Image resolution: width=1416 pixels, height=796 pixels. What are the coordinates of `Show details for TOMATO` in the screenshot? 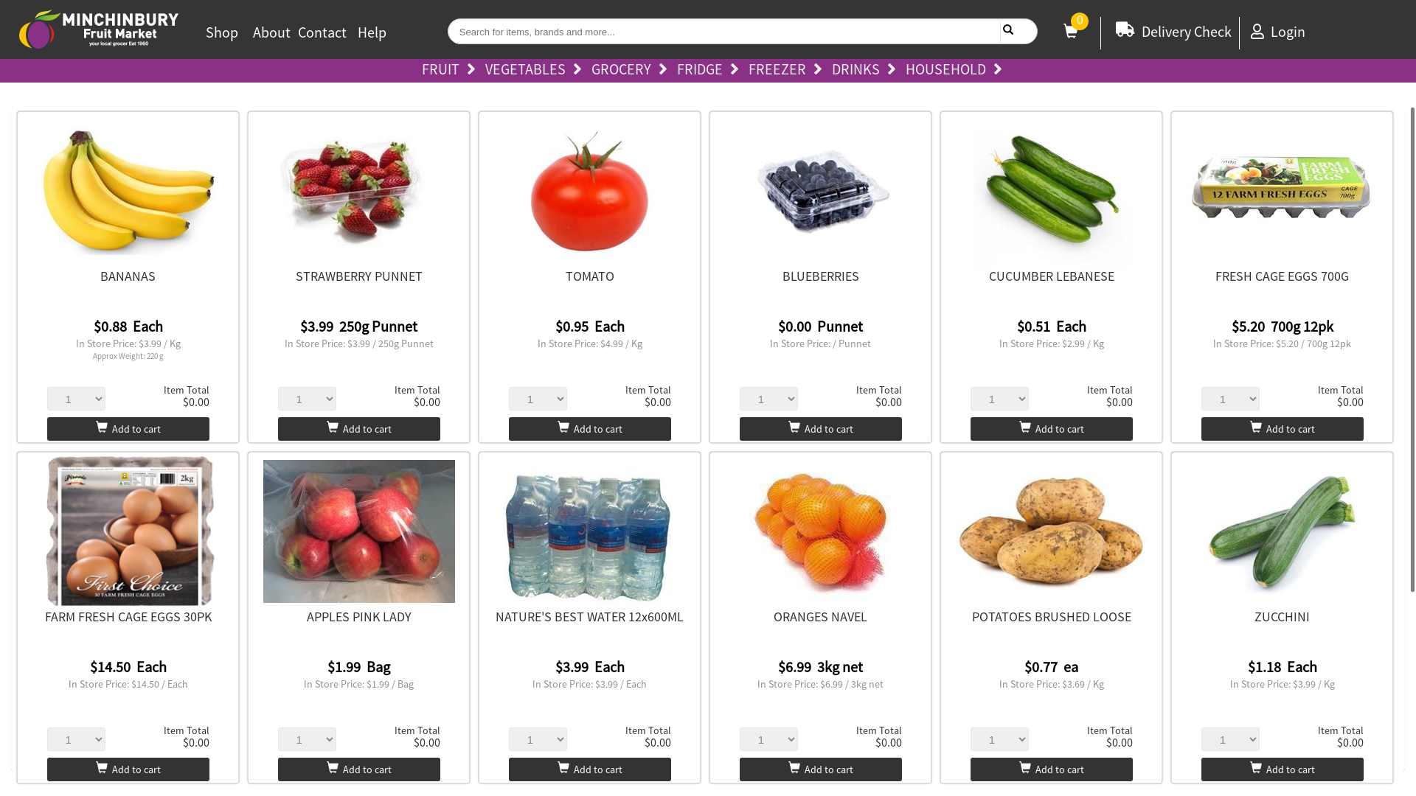 It's located at (590, 191).